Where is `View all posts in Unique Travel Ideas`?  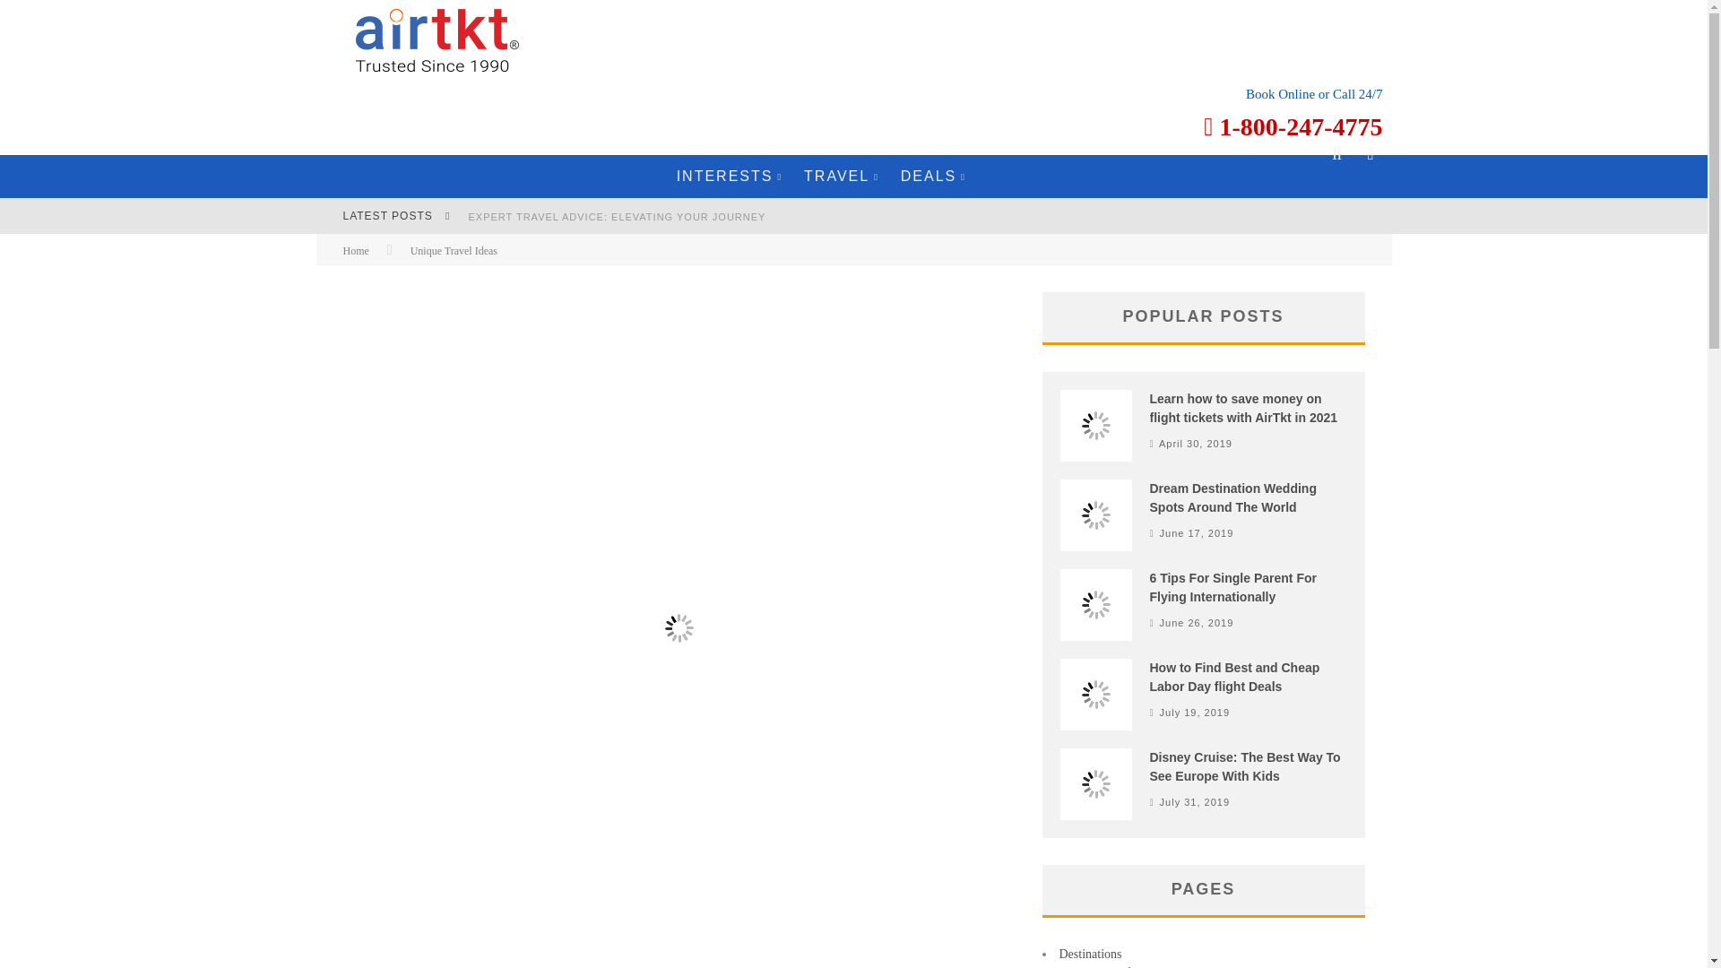
View all posts in Unique Travel Ideas is located at coordinates (454, 250).